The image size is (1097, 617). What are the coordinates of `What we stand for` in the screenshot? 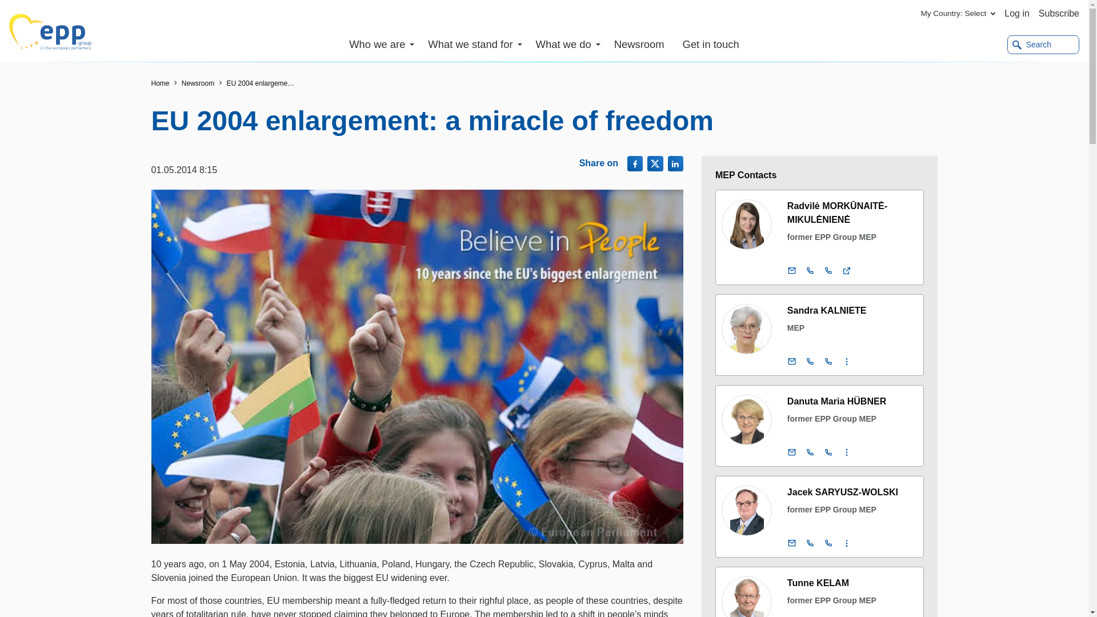 It's located at (477, 45).